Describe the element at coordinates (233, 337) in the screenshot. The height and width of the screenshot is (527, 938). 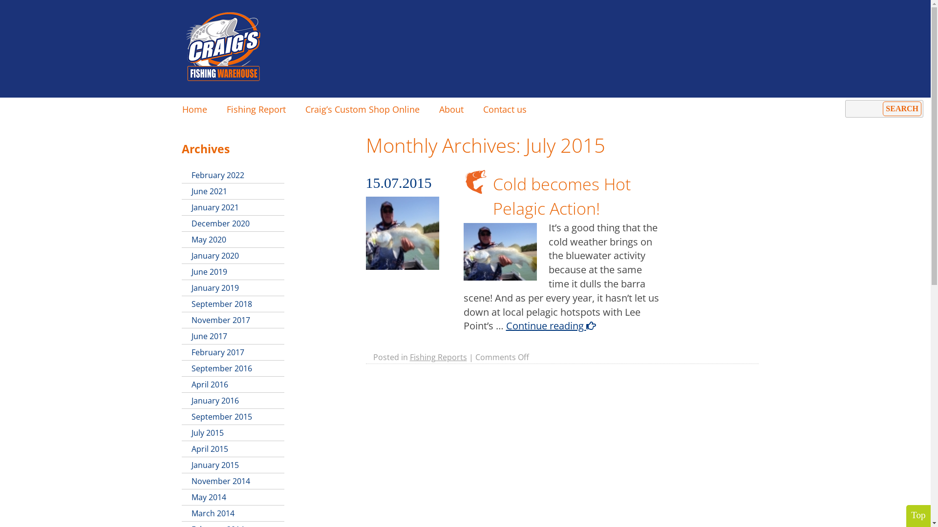
I see `June 2017` at that location.